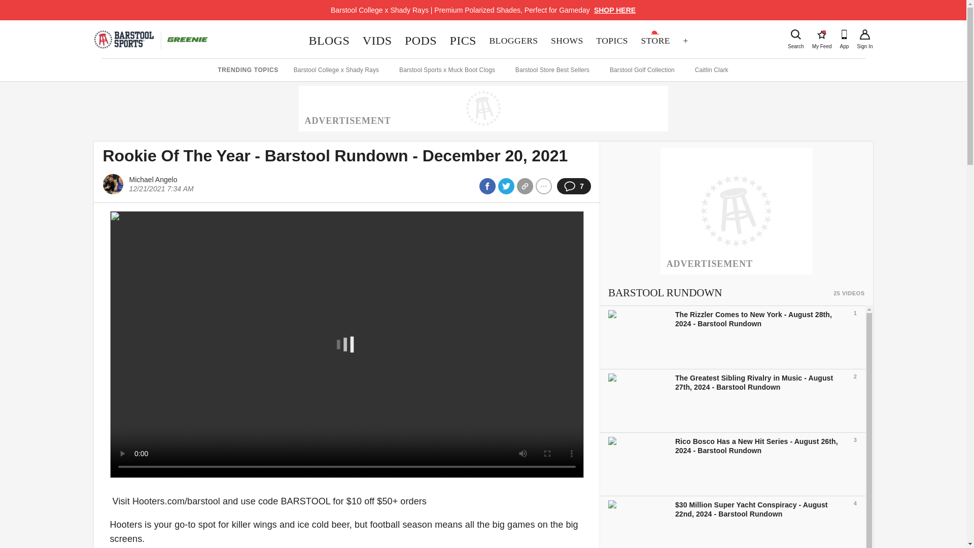 The width and height of the screenshot is (974, 548). Describe the element at coordinates (795, 35) in the screenshot. I see `Search` at that location.